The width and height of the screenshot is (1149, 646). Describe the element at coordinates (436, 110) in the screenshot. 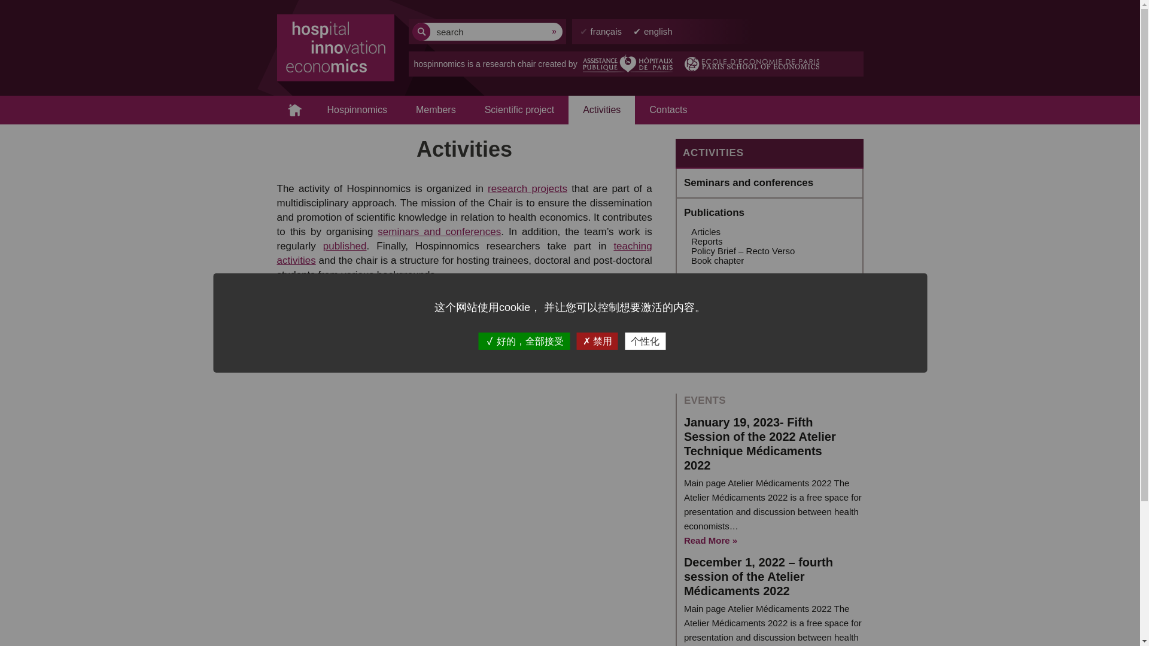

I see `Members` at that location.